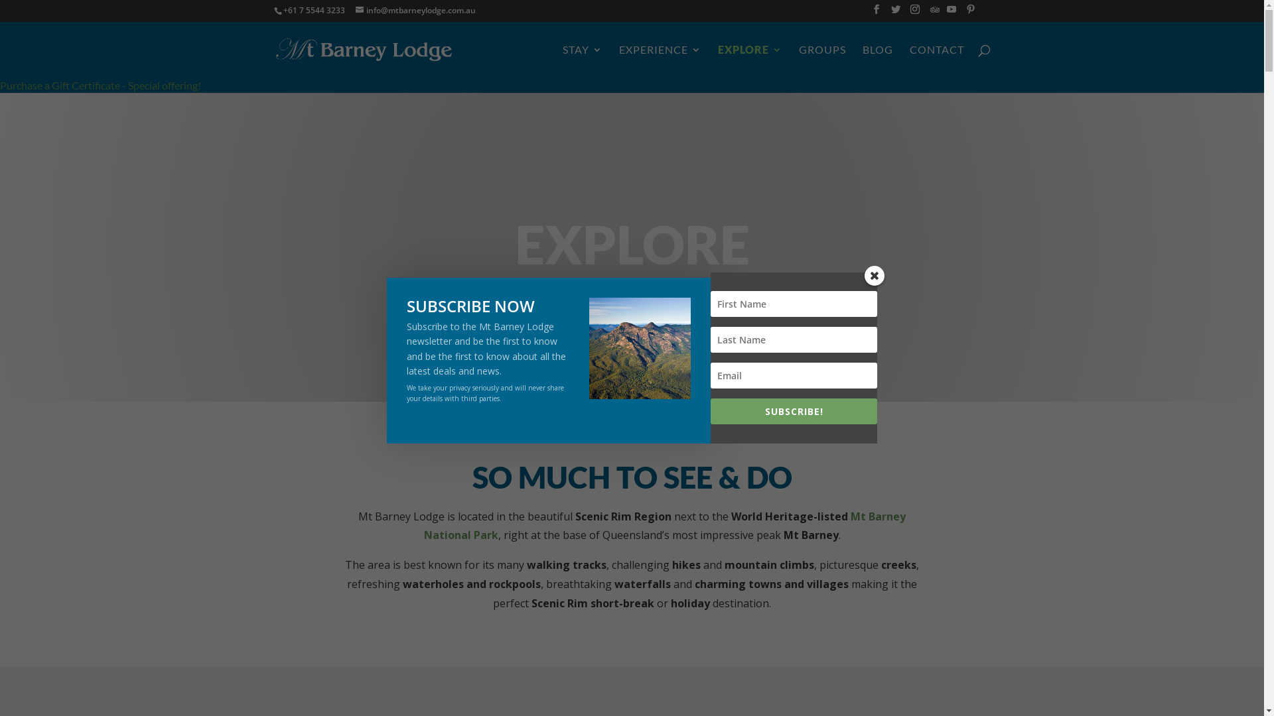 The image size is (1274, 716). I want to click on Mt Barney National Park, so click(665, 526).